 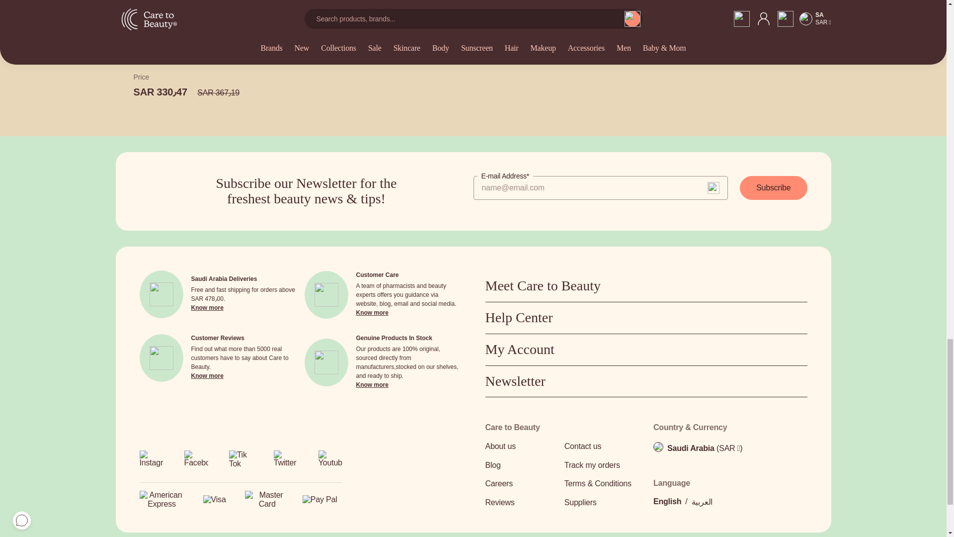 I want to click on Reviews, so click(x=521, y=502).